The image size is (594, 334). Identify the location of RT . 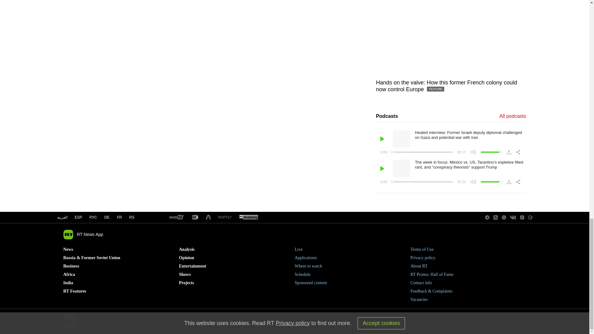
(248, 217).